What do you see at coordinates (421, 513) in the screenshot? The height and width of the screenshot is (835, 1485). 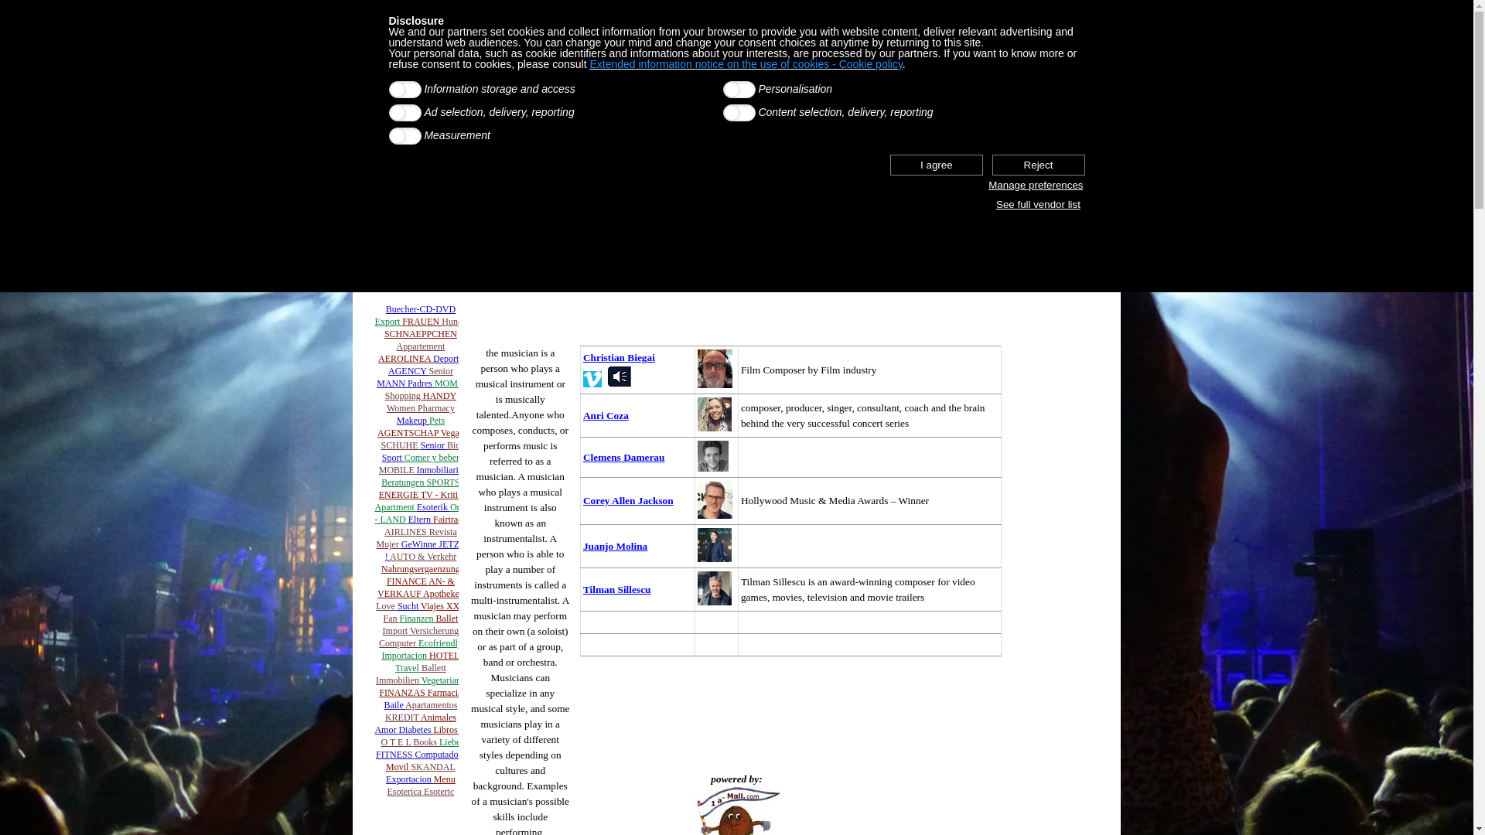 I see `Orte - LAND` at bounding box center [421, 513].